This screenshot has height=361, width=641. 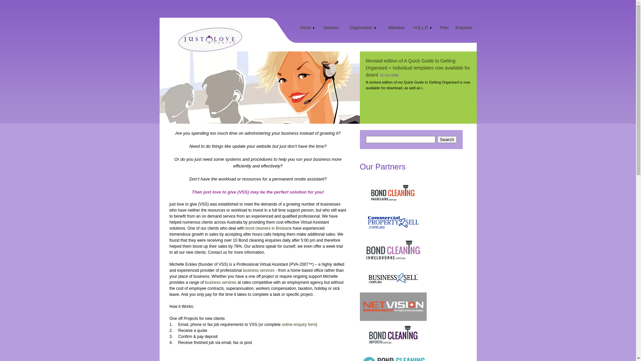 I want to click on online enquiry form, so click(x=299, y=325).